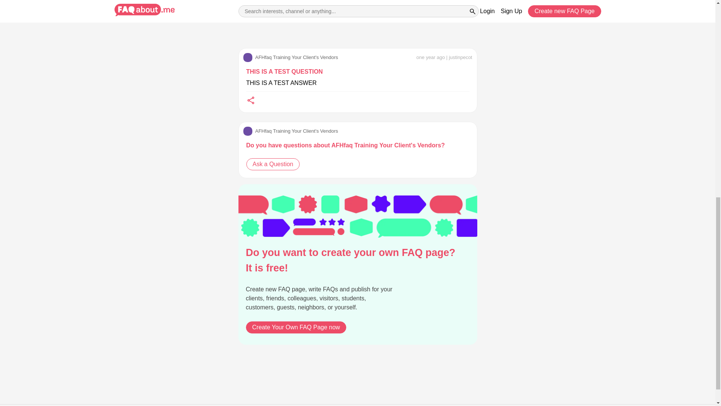  What do you see at coordinates (291, 58) in the screenshot?
I see `AFHfaq Training Your Client's Vendors` at bounding box center [291, 58].